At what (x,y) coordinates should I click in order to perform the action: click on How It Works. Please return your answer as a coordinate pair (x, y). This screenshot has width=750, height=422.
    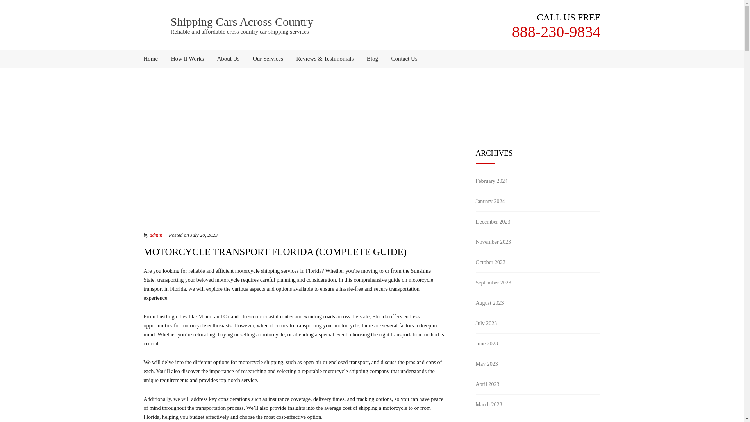
    Looking at the image, I should click on (187, 59).